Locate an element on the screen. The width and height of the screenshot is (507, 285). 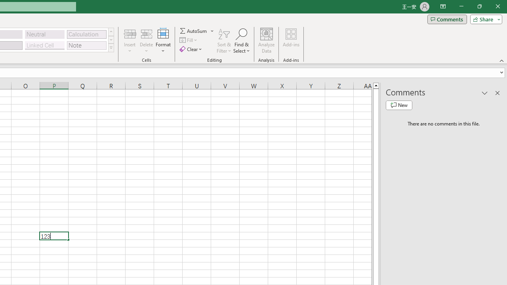
Row Down is located at coordinates (111, 40).